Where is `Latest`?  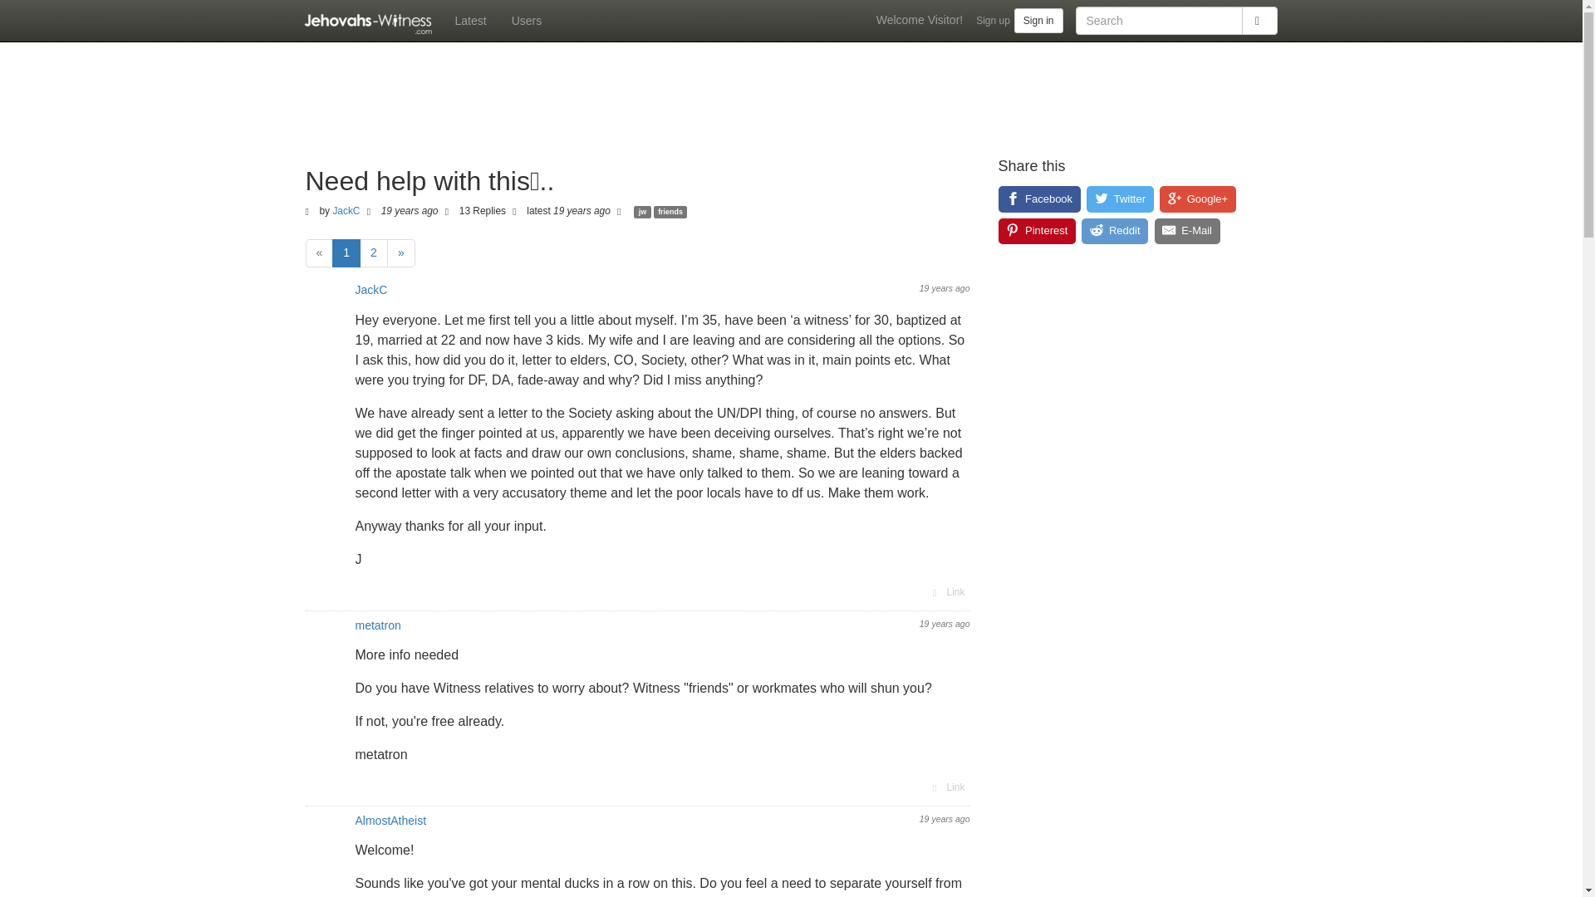
Latest is located at coordinates (469, 20).